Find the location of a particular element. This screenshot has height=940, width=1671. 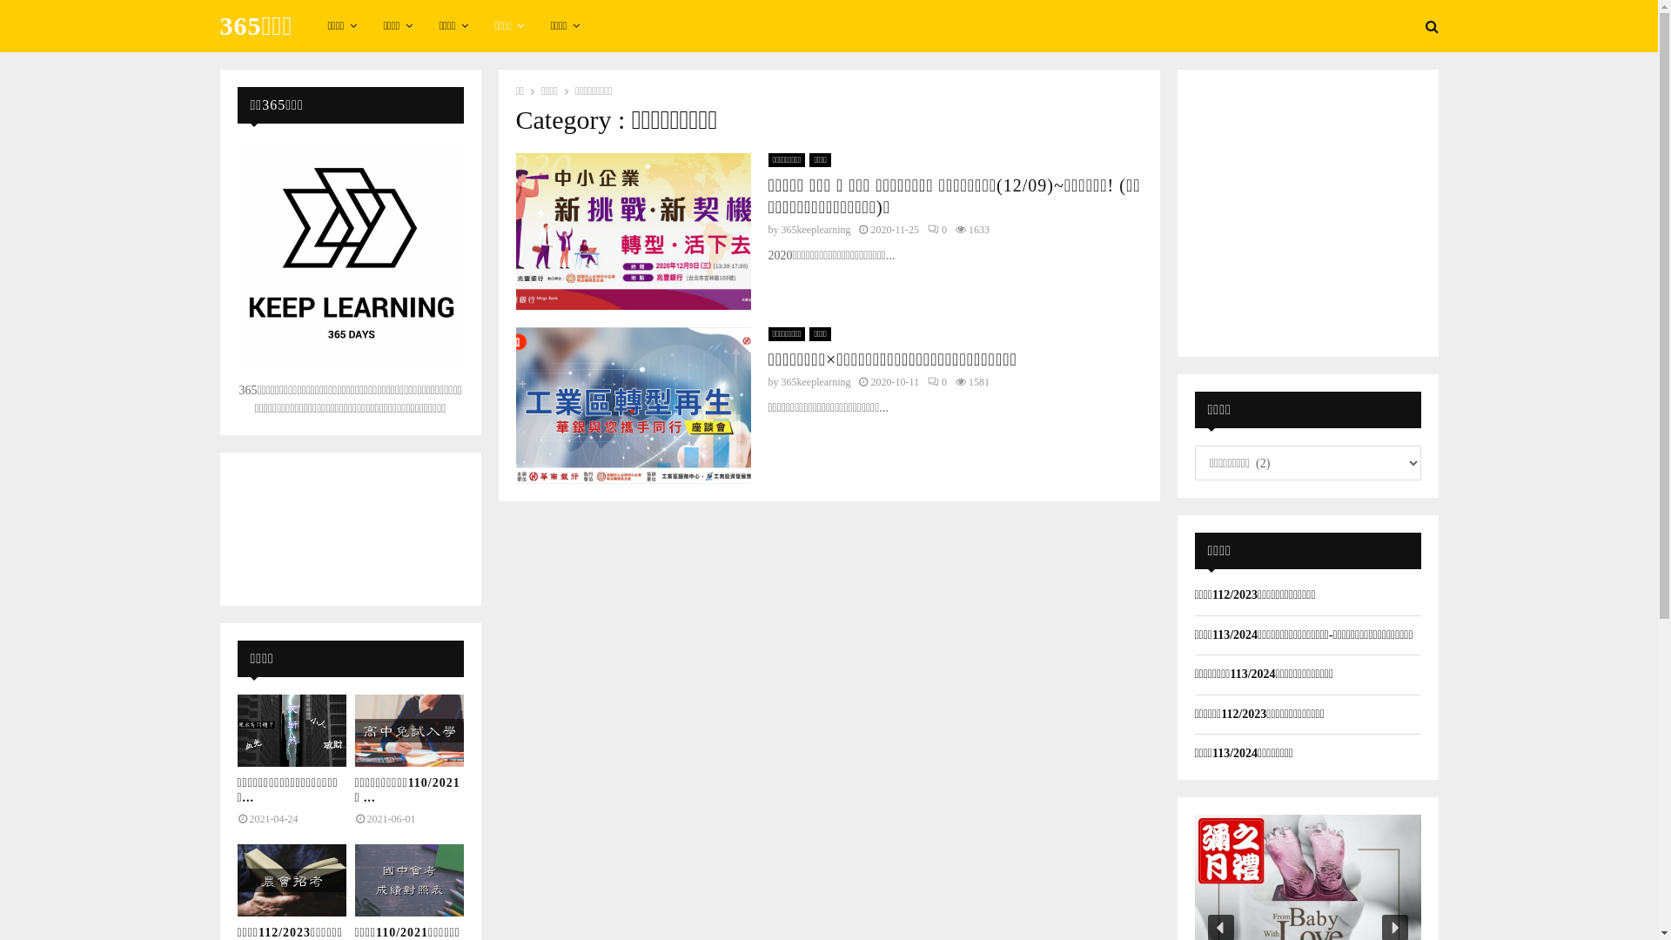

365keeplearning is located at coordinates (816, 382).